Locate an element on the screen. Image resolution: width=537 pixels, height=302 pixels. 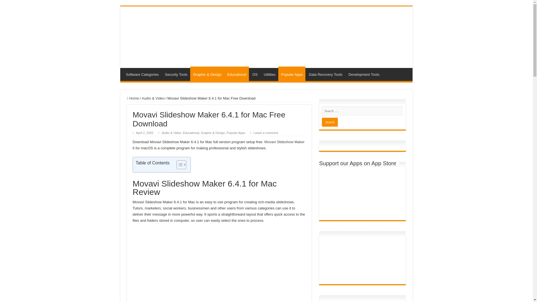
OS is located at coordinates (255, 74).